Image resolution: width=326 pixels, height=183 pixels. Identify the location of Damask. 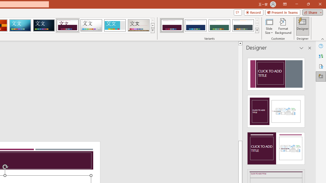
(44, 25).